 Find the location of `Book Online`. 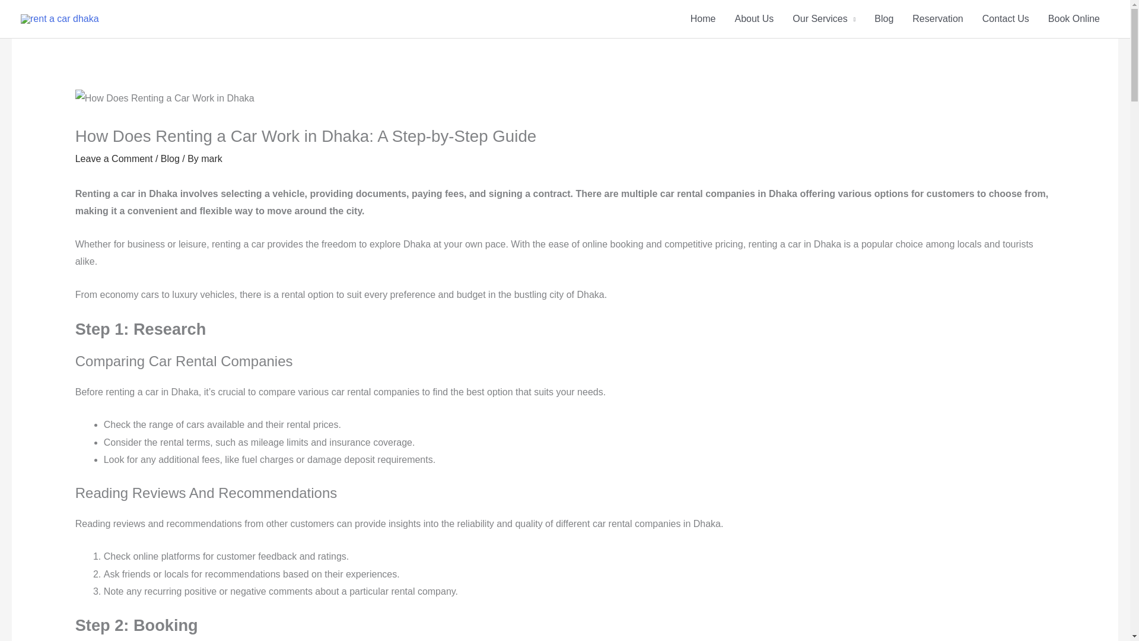

Book Online is located at coordinates (1074, 19).